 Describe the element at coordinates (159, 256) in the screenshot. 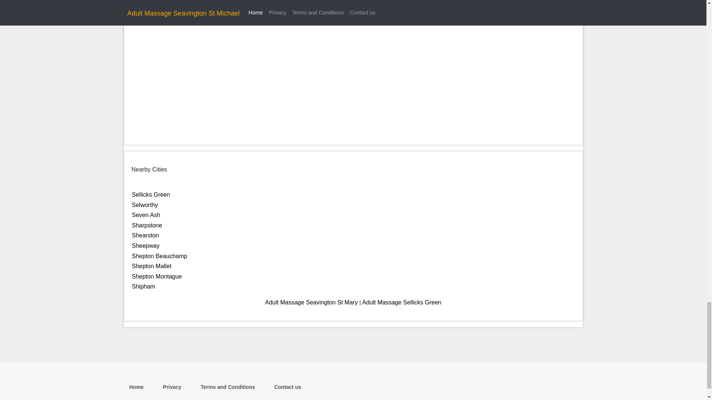

I see `Shepton Beauchamp` at that location.